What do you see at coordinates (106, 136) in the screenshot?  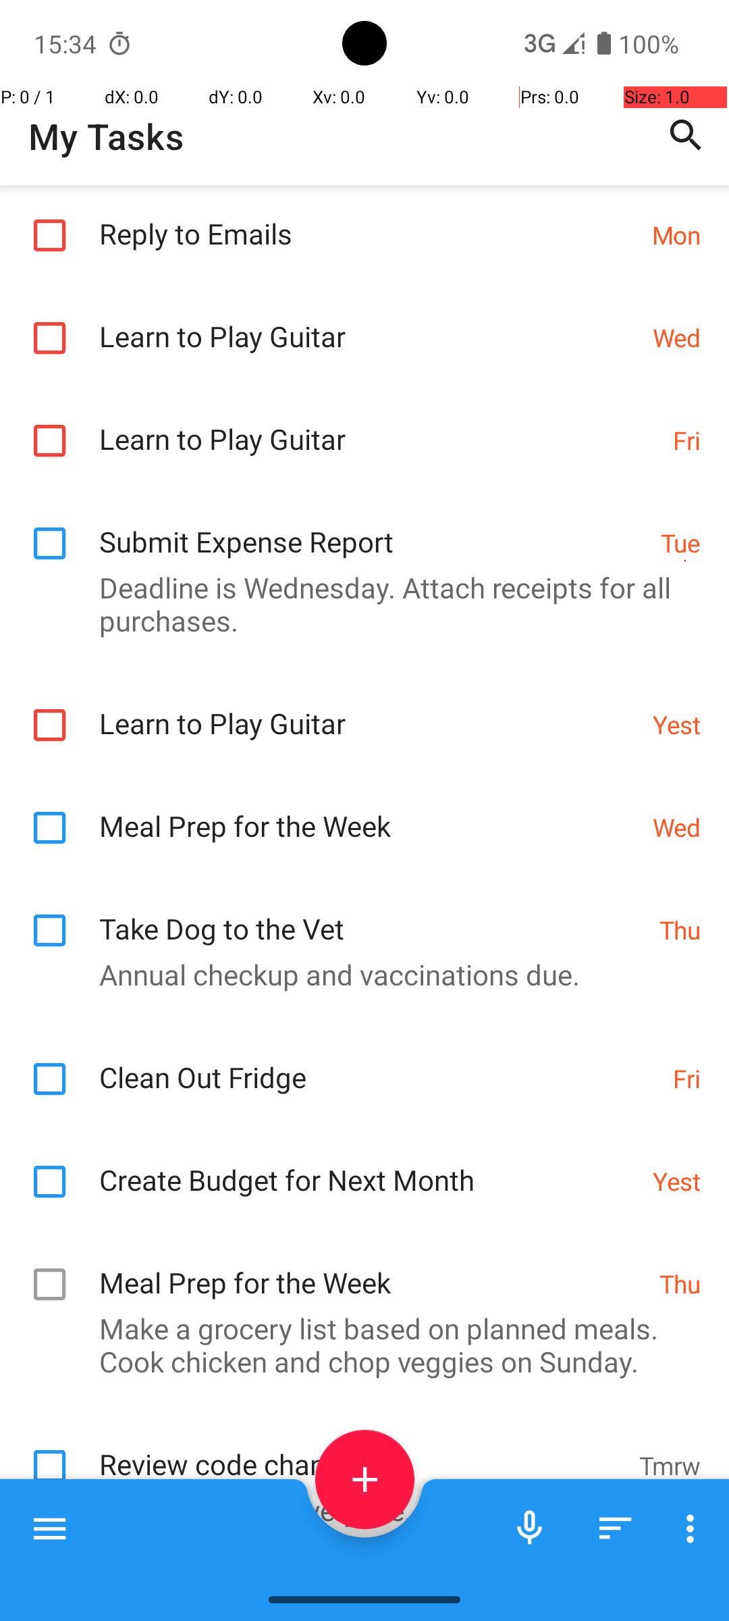 I see `My Tasks` at bounding box center [106, 136].